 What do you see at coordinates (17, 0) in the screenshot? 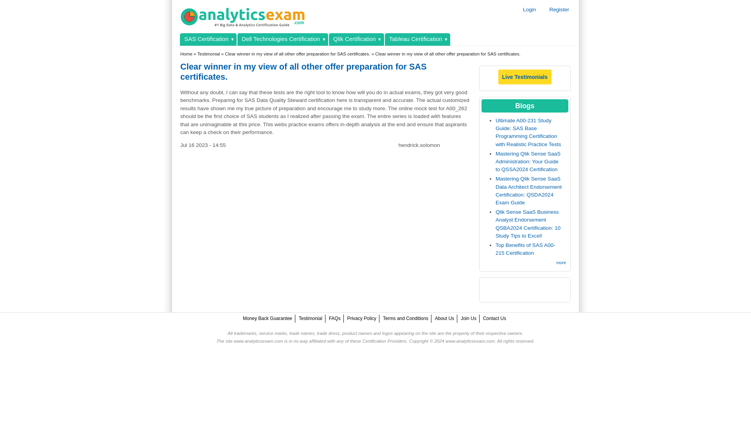
I see `Skip to search` at bounding box center [17, 0].